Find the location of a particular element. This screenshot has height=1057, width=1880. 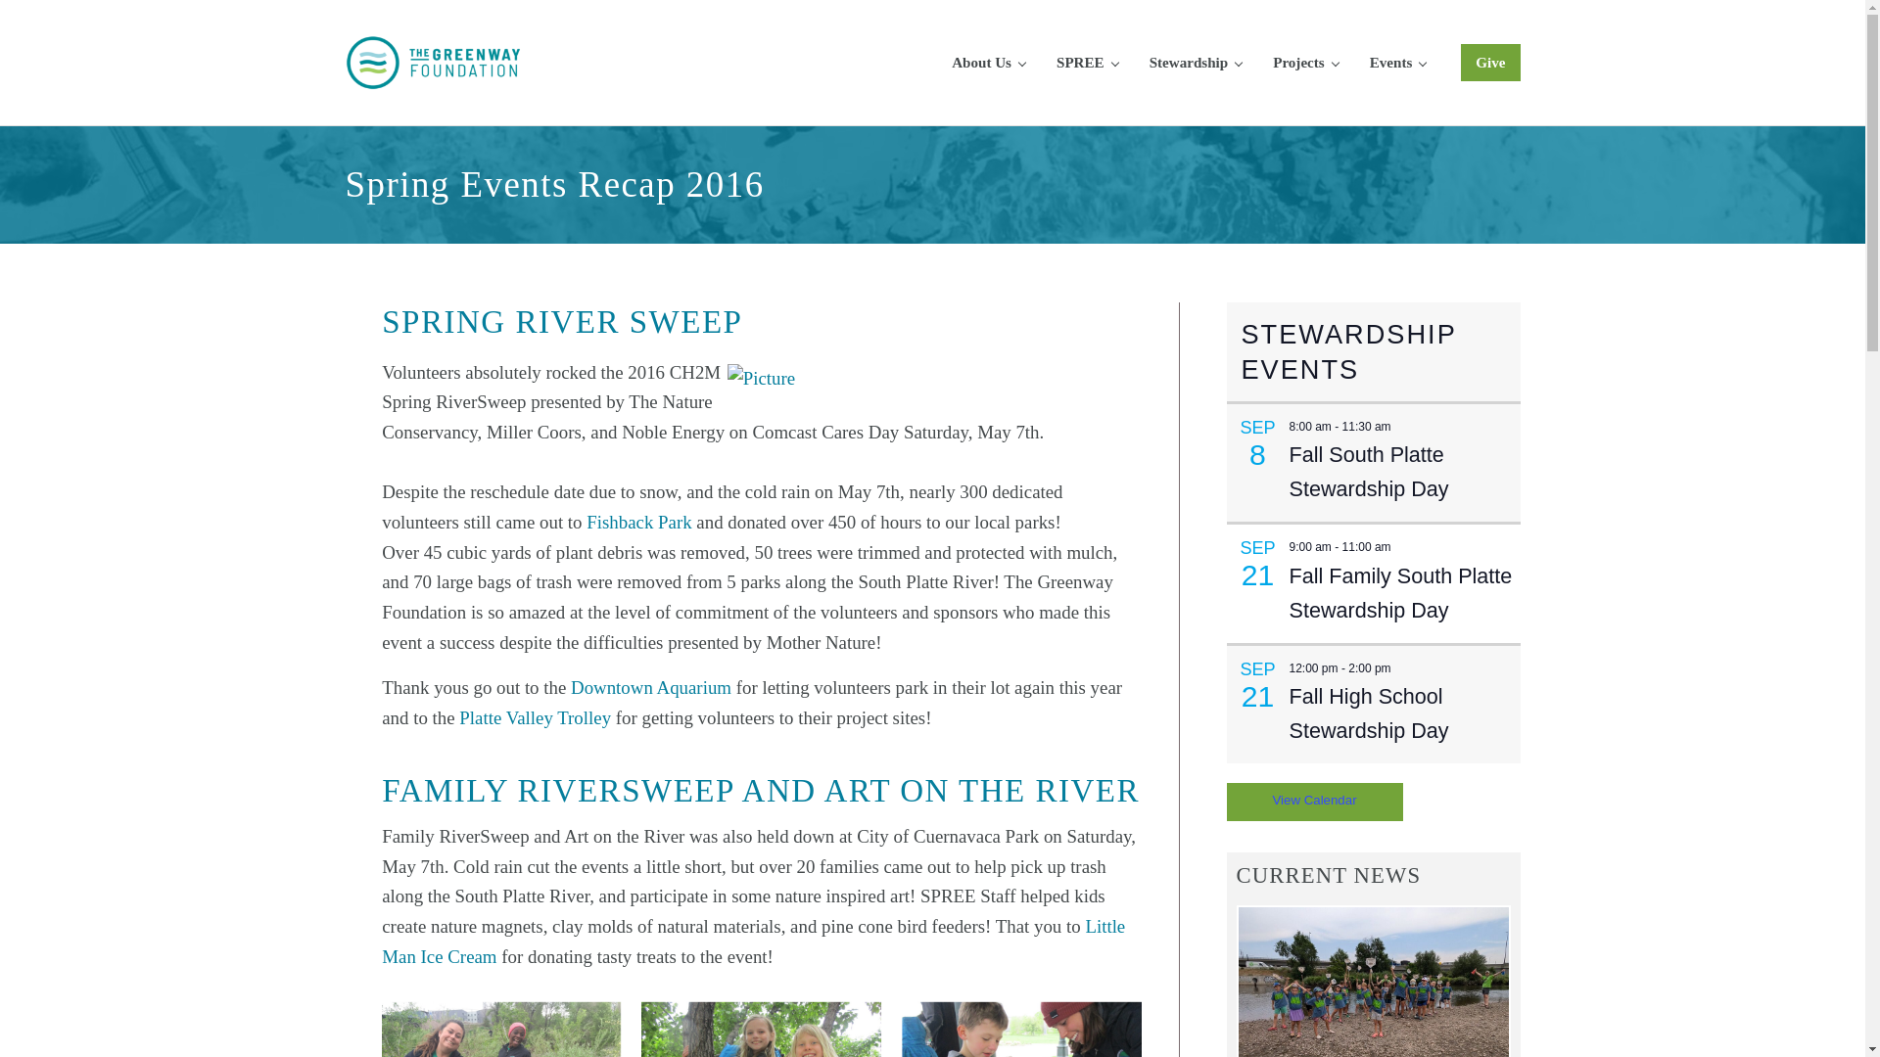

Fall High School Stewardship Day is located at coordinates (1367, 713).